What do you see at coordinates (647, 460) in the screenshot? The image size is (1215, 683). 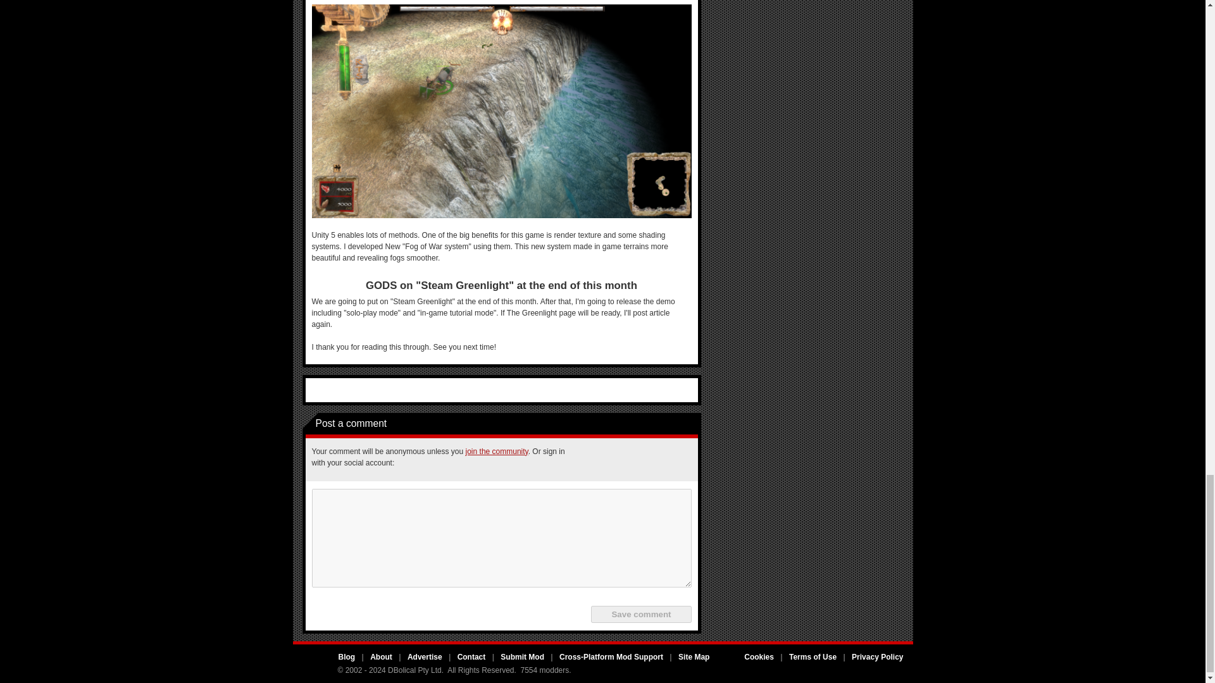 I see `Click to connect via Google` at bounding box center [647, 460].